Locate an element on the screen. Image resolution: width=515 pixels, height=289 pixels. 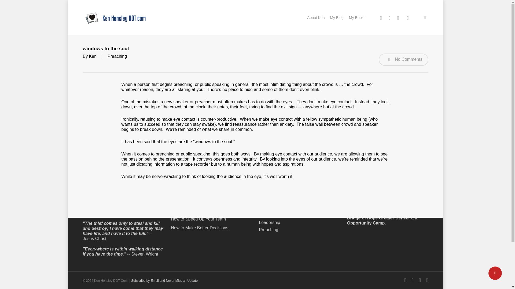
linkedin is located at coordinates (398, 17).